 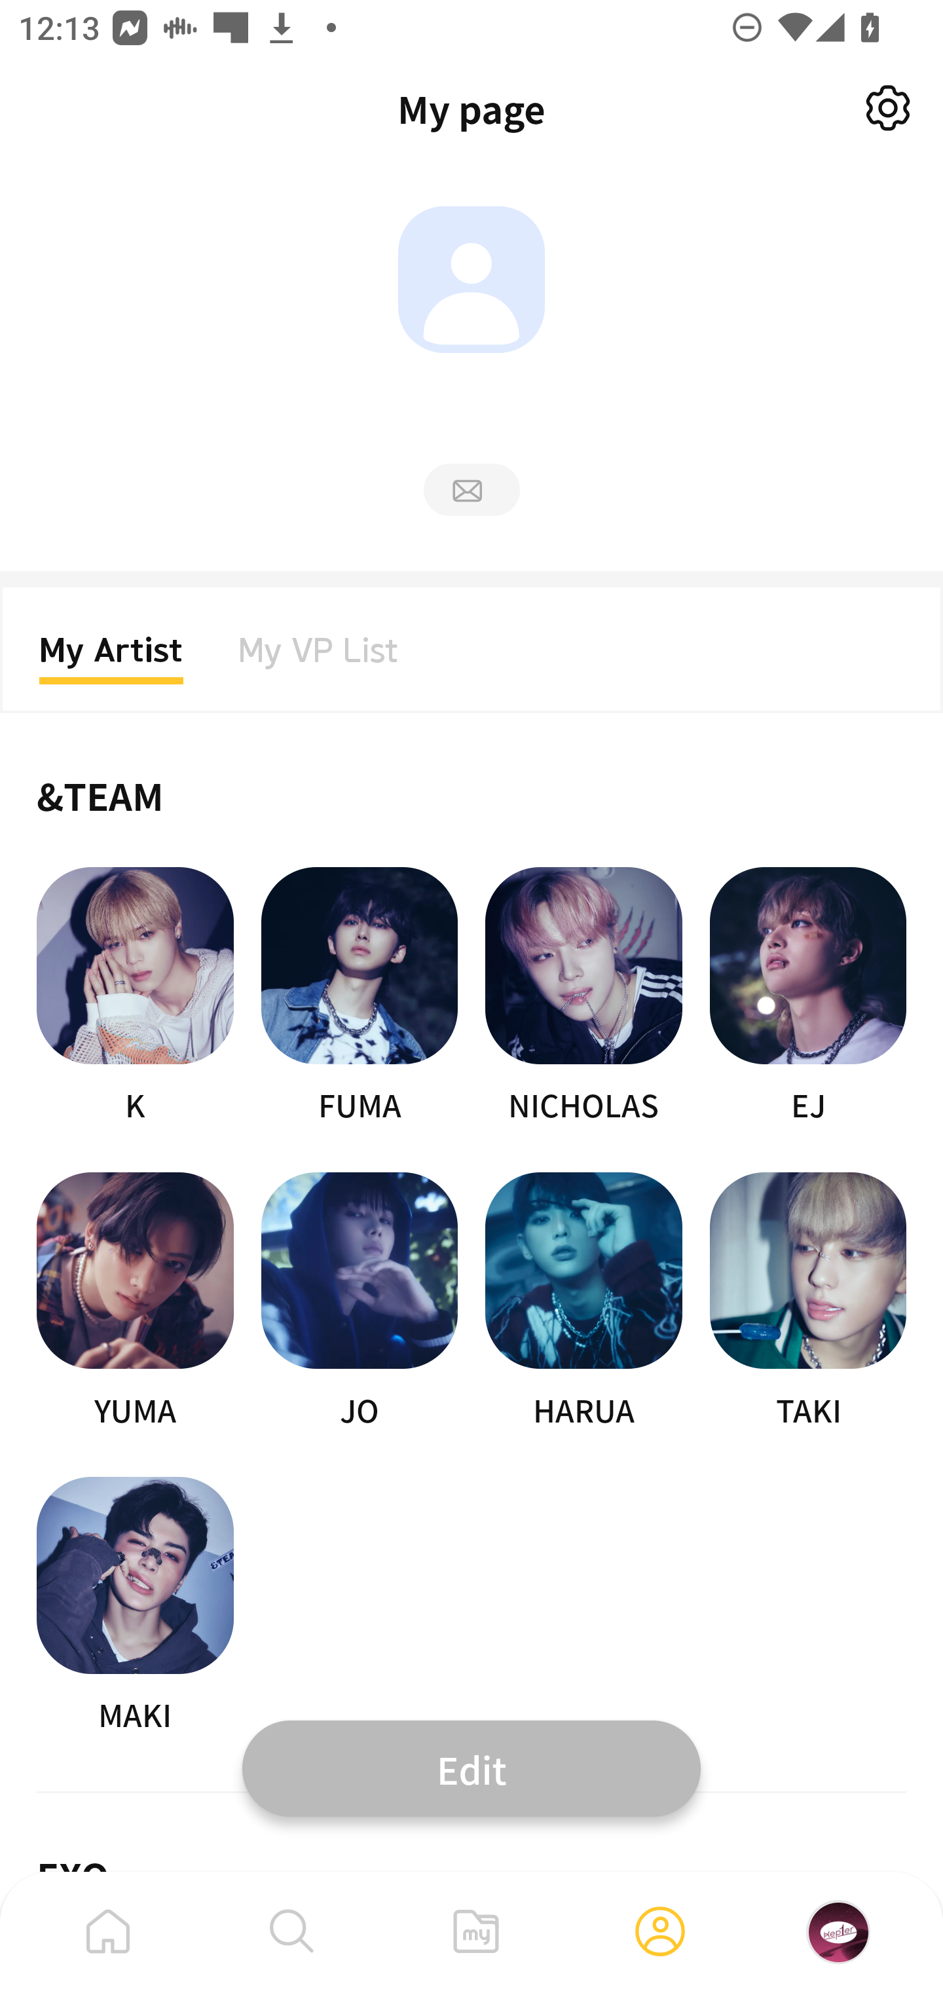 What do you see at coordinates (359, 1302) in the screenshot?
I see `JO` at bounding box center [359, 1302].